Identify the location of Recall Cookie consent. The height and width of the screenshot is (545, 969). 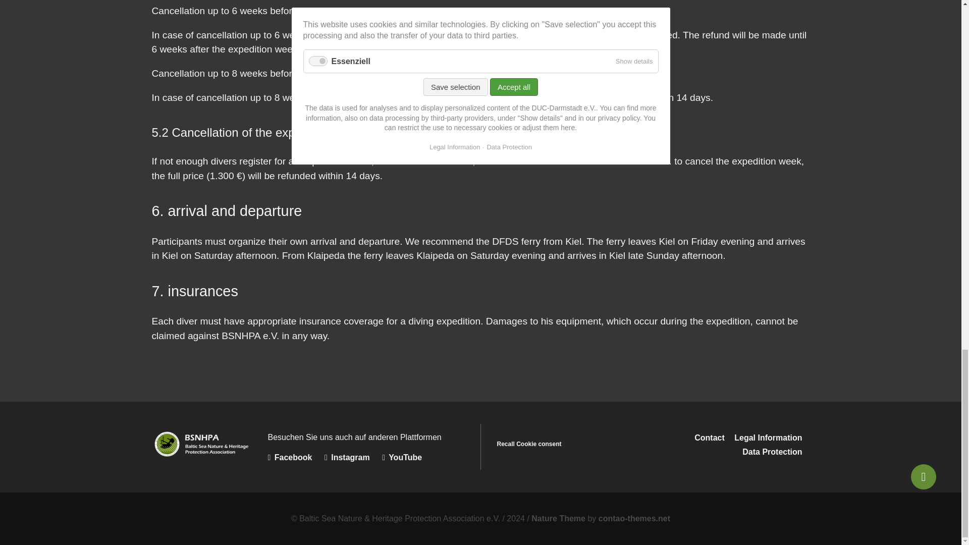
(528, 444).